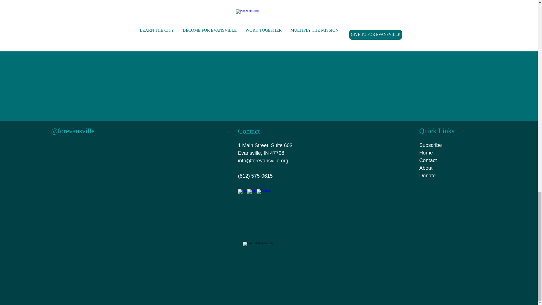 This screenshot has height=305, width=542. Describe the element at coordinates (249, 131) in the screenshot. I see `Contact` at that location.